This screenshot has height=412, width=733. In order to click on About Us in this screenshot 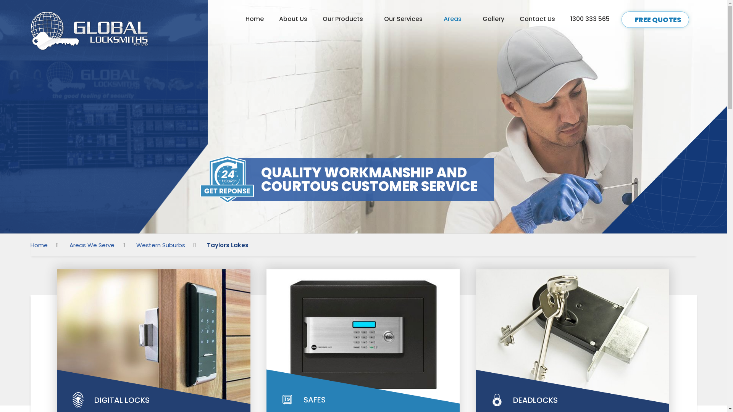, I will do `click(293, 19)`.